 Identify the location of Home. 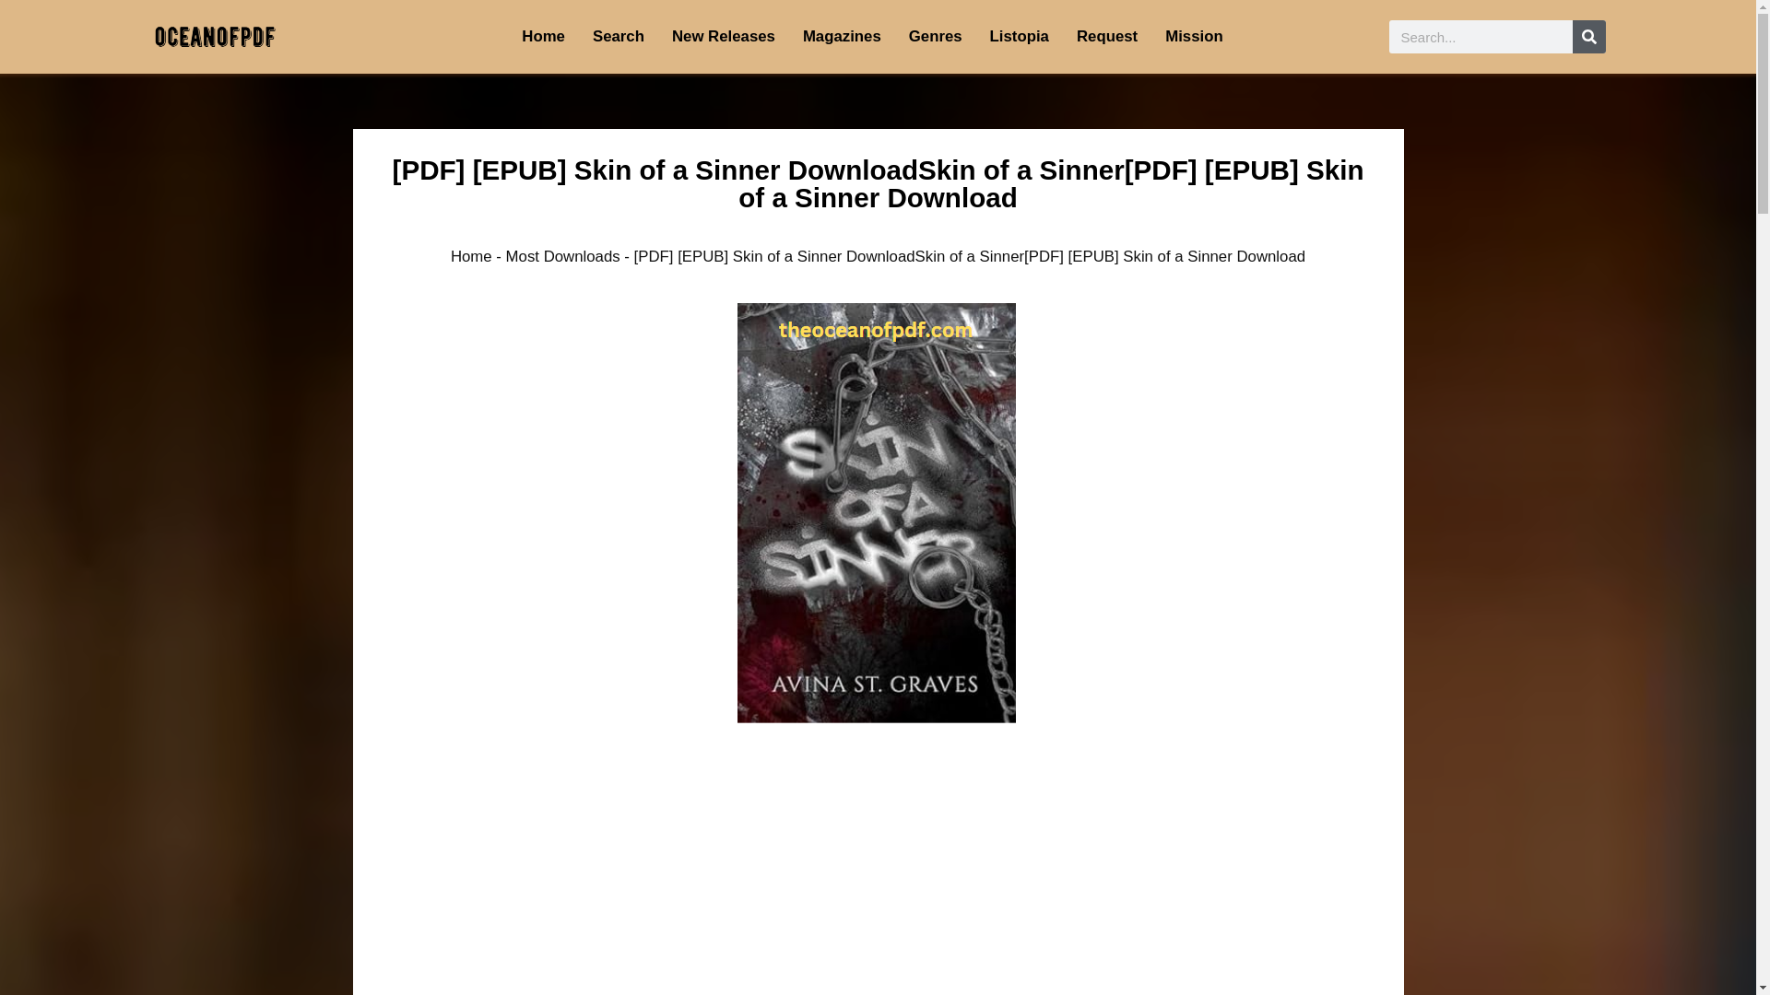
(543, 37).